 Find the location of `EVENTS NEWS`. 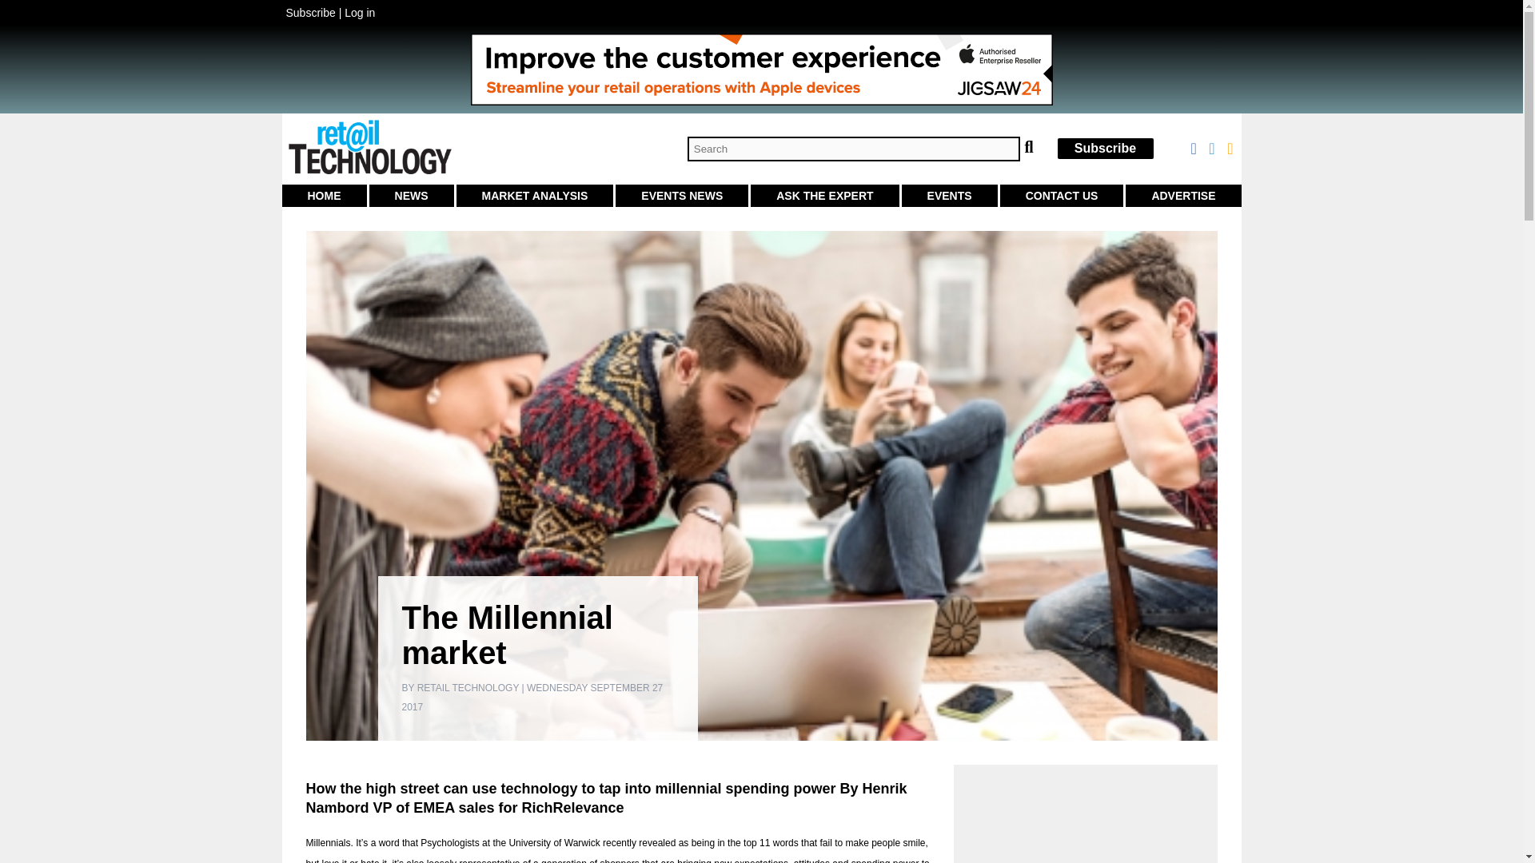

EVENTS NEWS is located at coordinates (681, 196).